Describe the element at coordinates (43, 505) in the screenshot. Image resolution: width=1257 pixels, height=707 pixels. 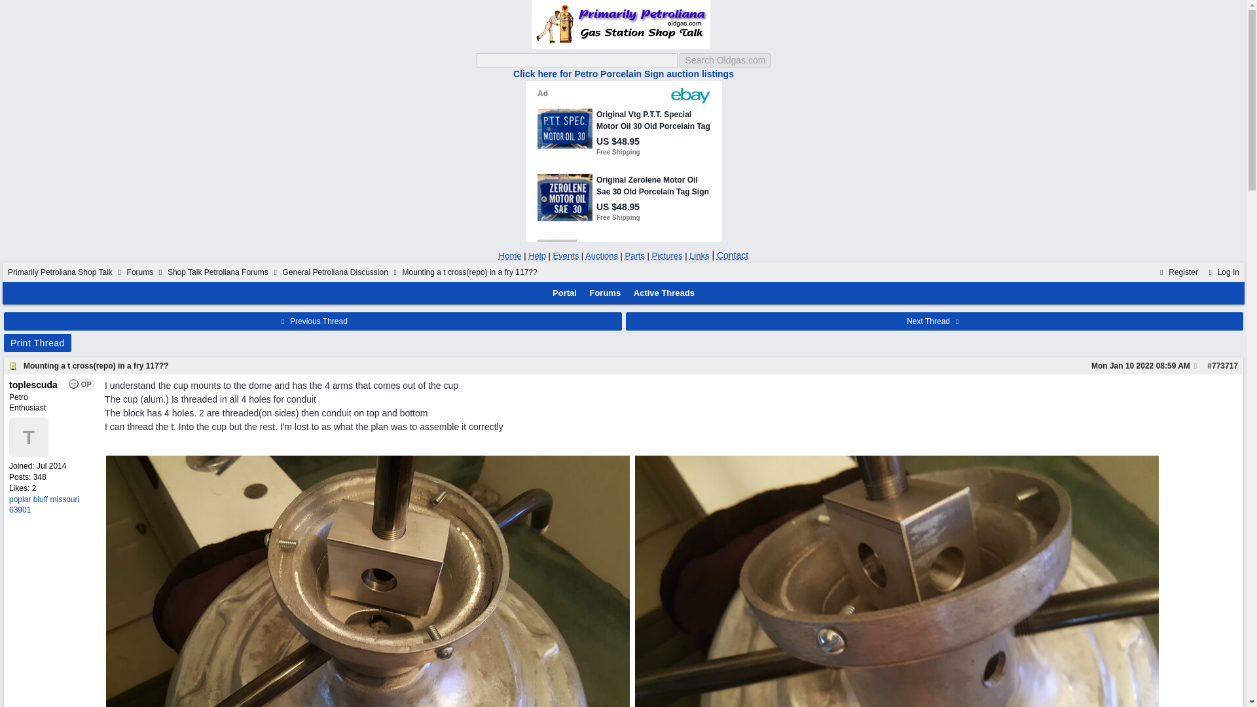
I see `poplar bluff missouri 63901` at that location.